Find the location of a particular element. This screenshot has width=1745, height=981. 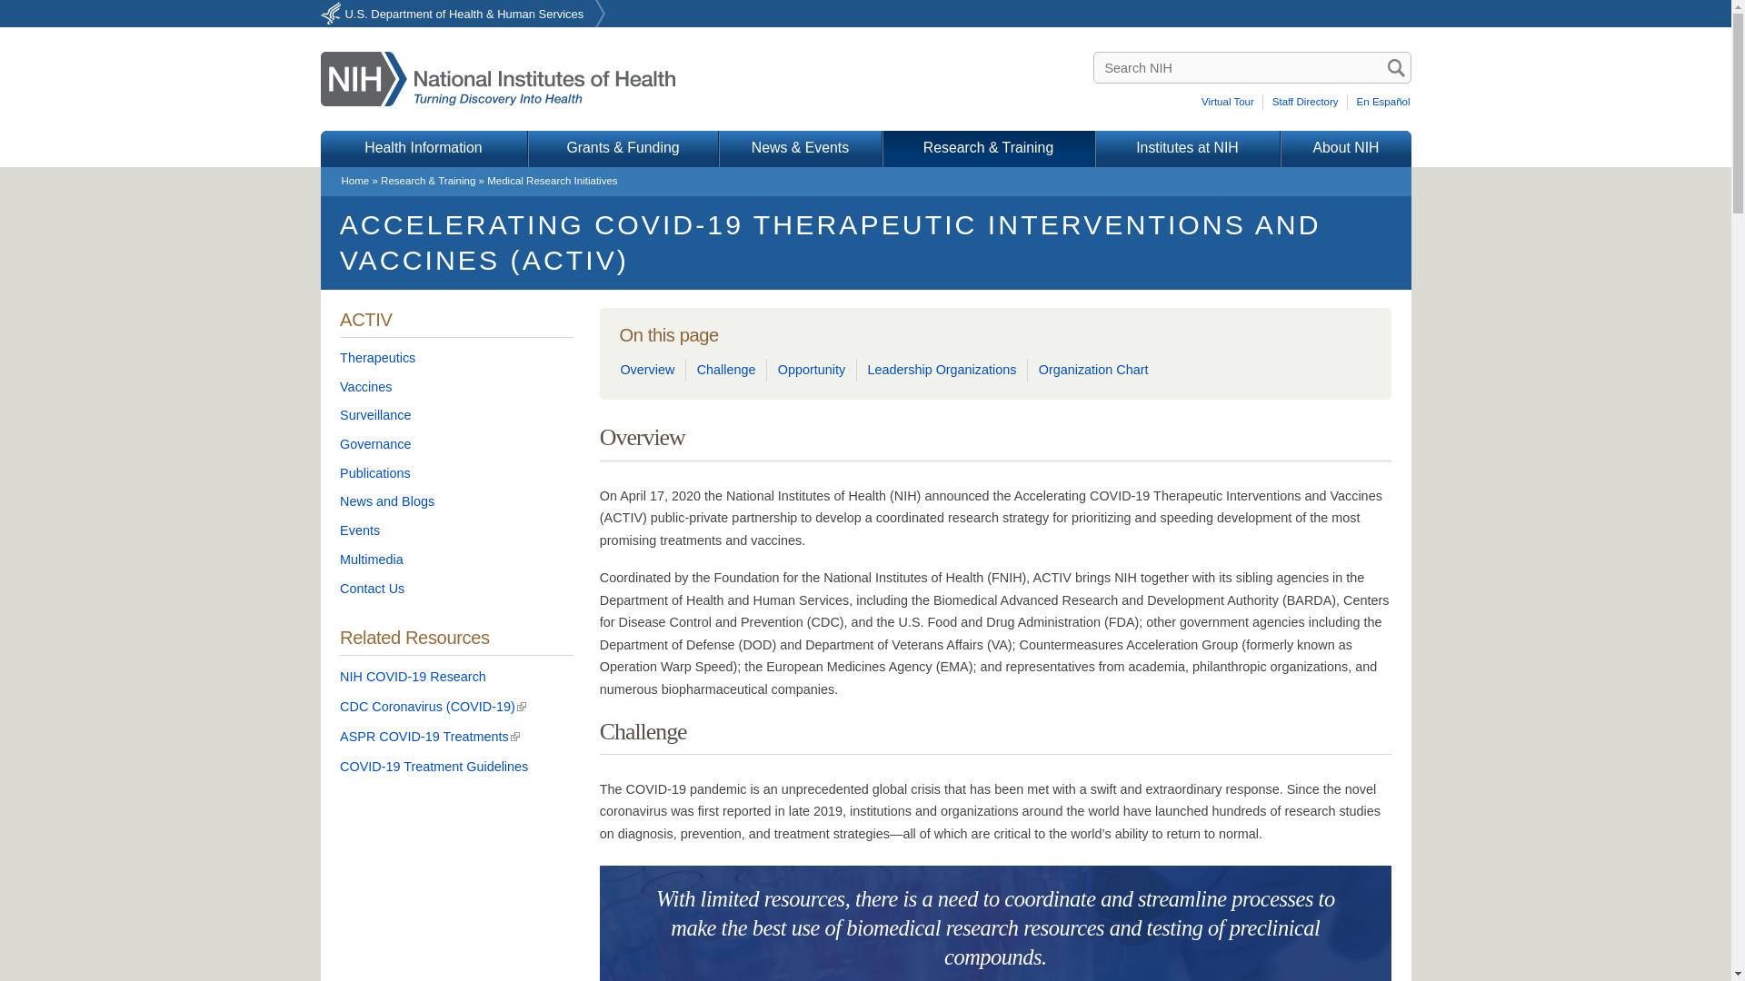

Virtual Tour is located at coordinates (1231, 102).